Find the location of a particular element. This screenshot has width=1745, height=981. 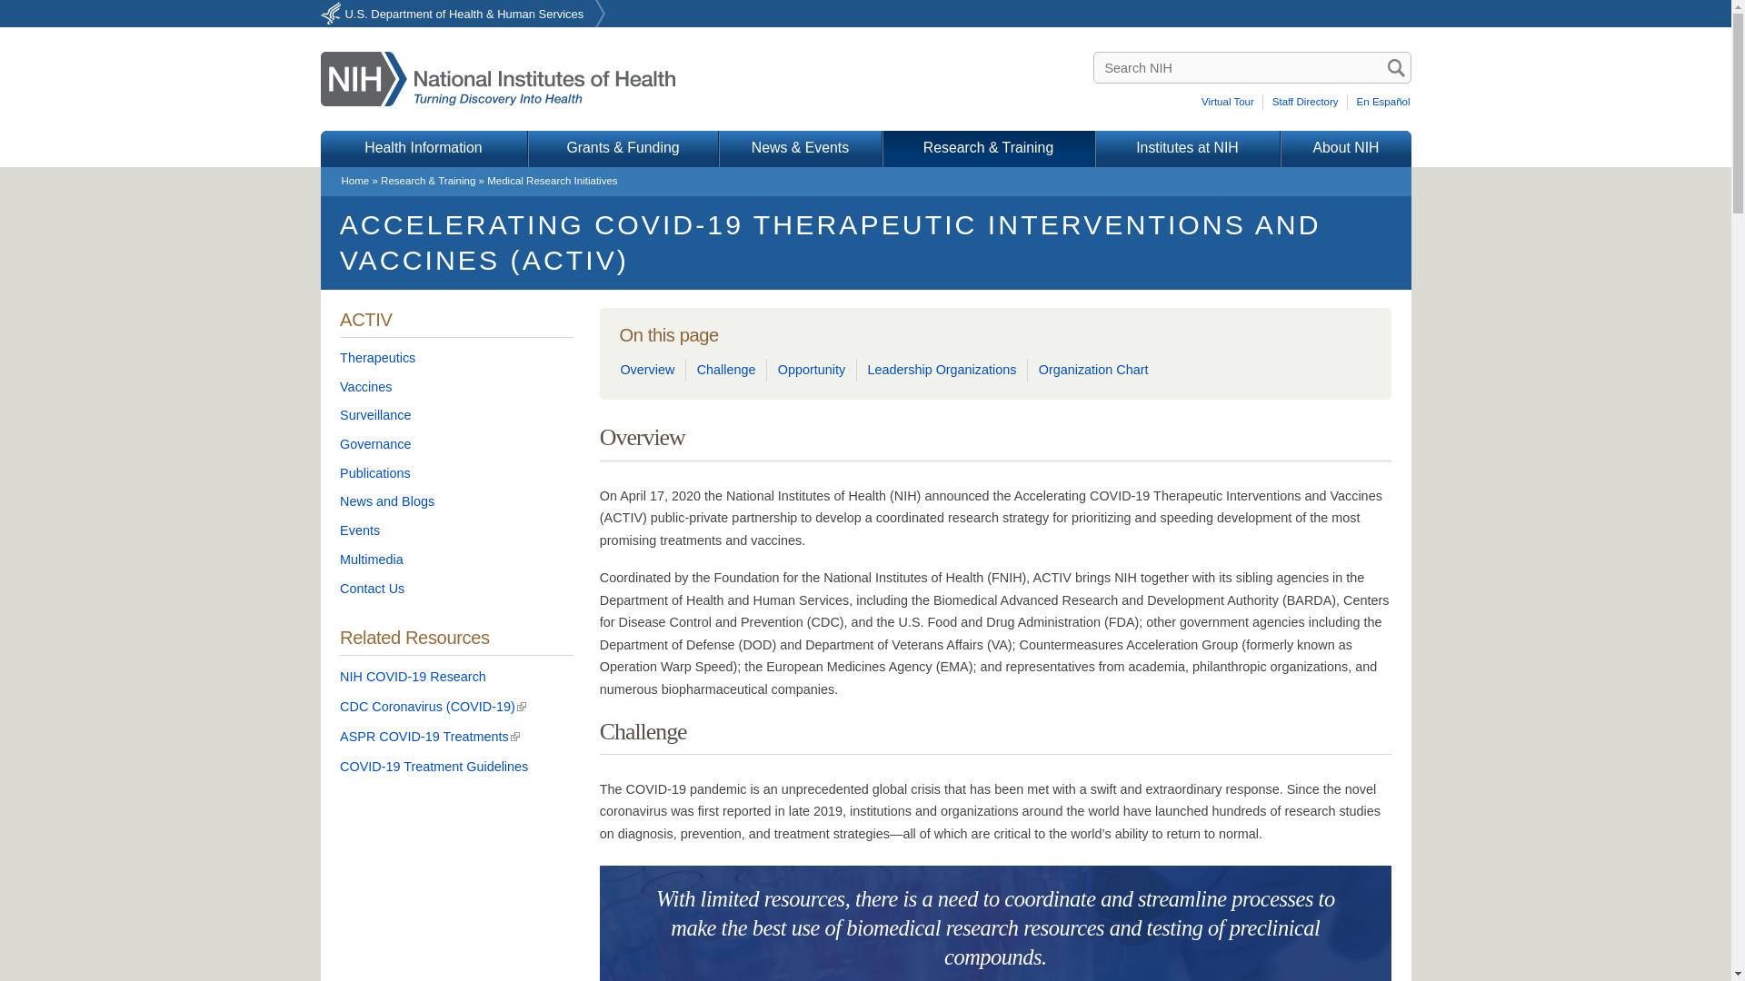

Virtual Tour is located at coordinates (1231, 102).